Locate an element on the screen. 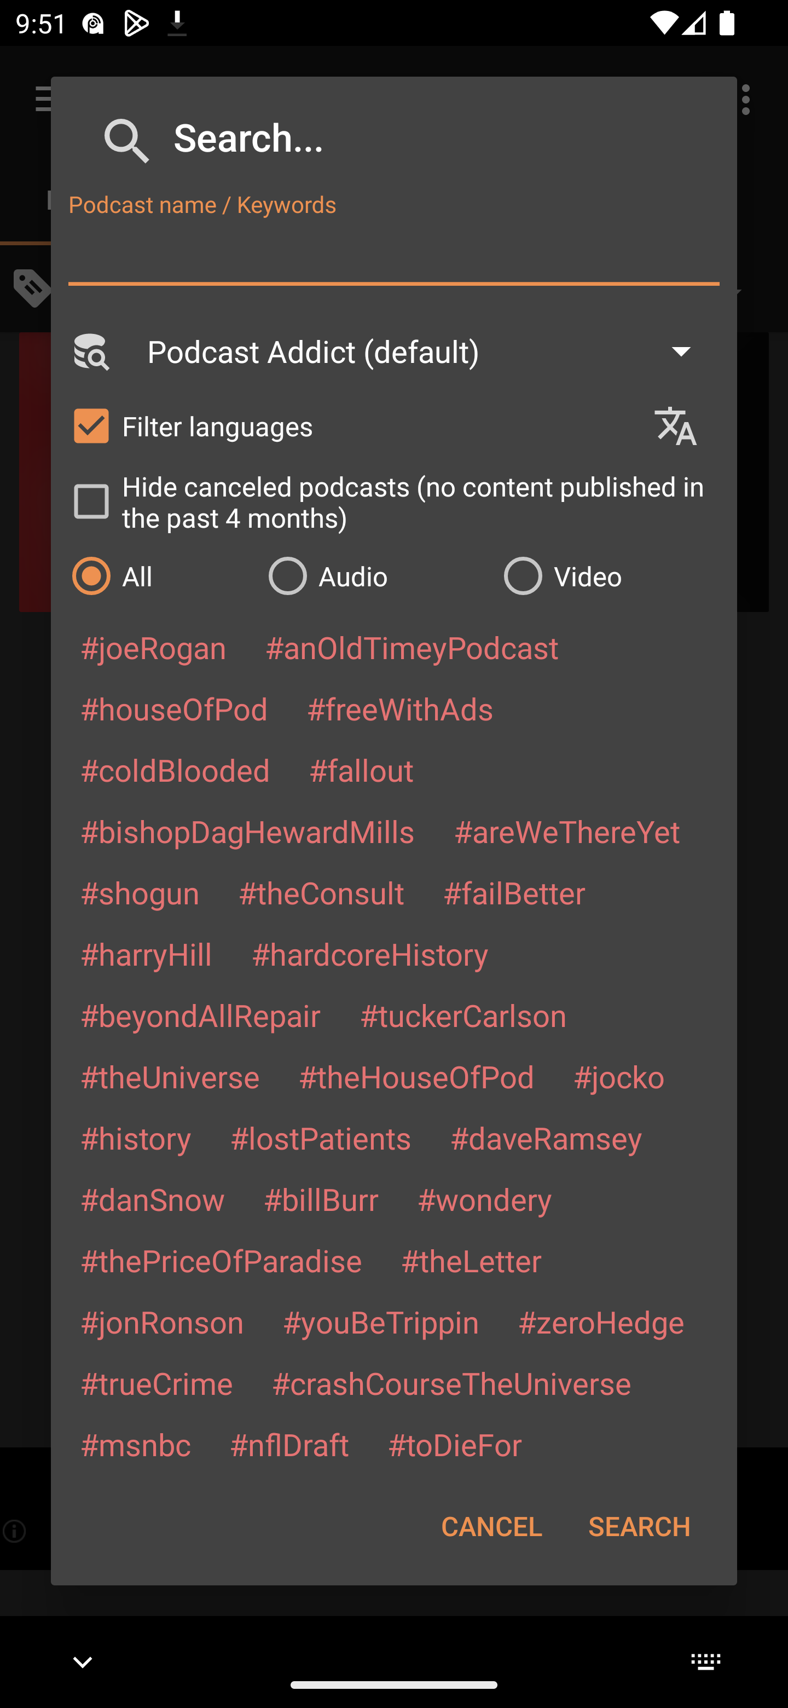  #failBetter is located at coordinates (514, 892).